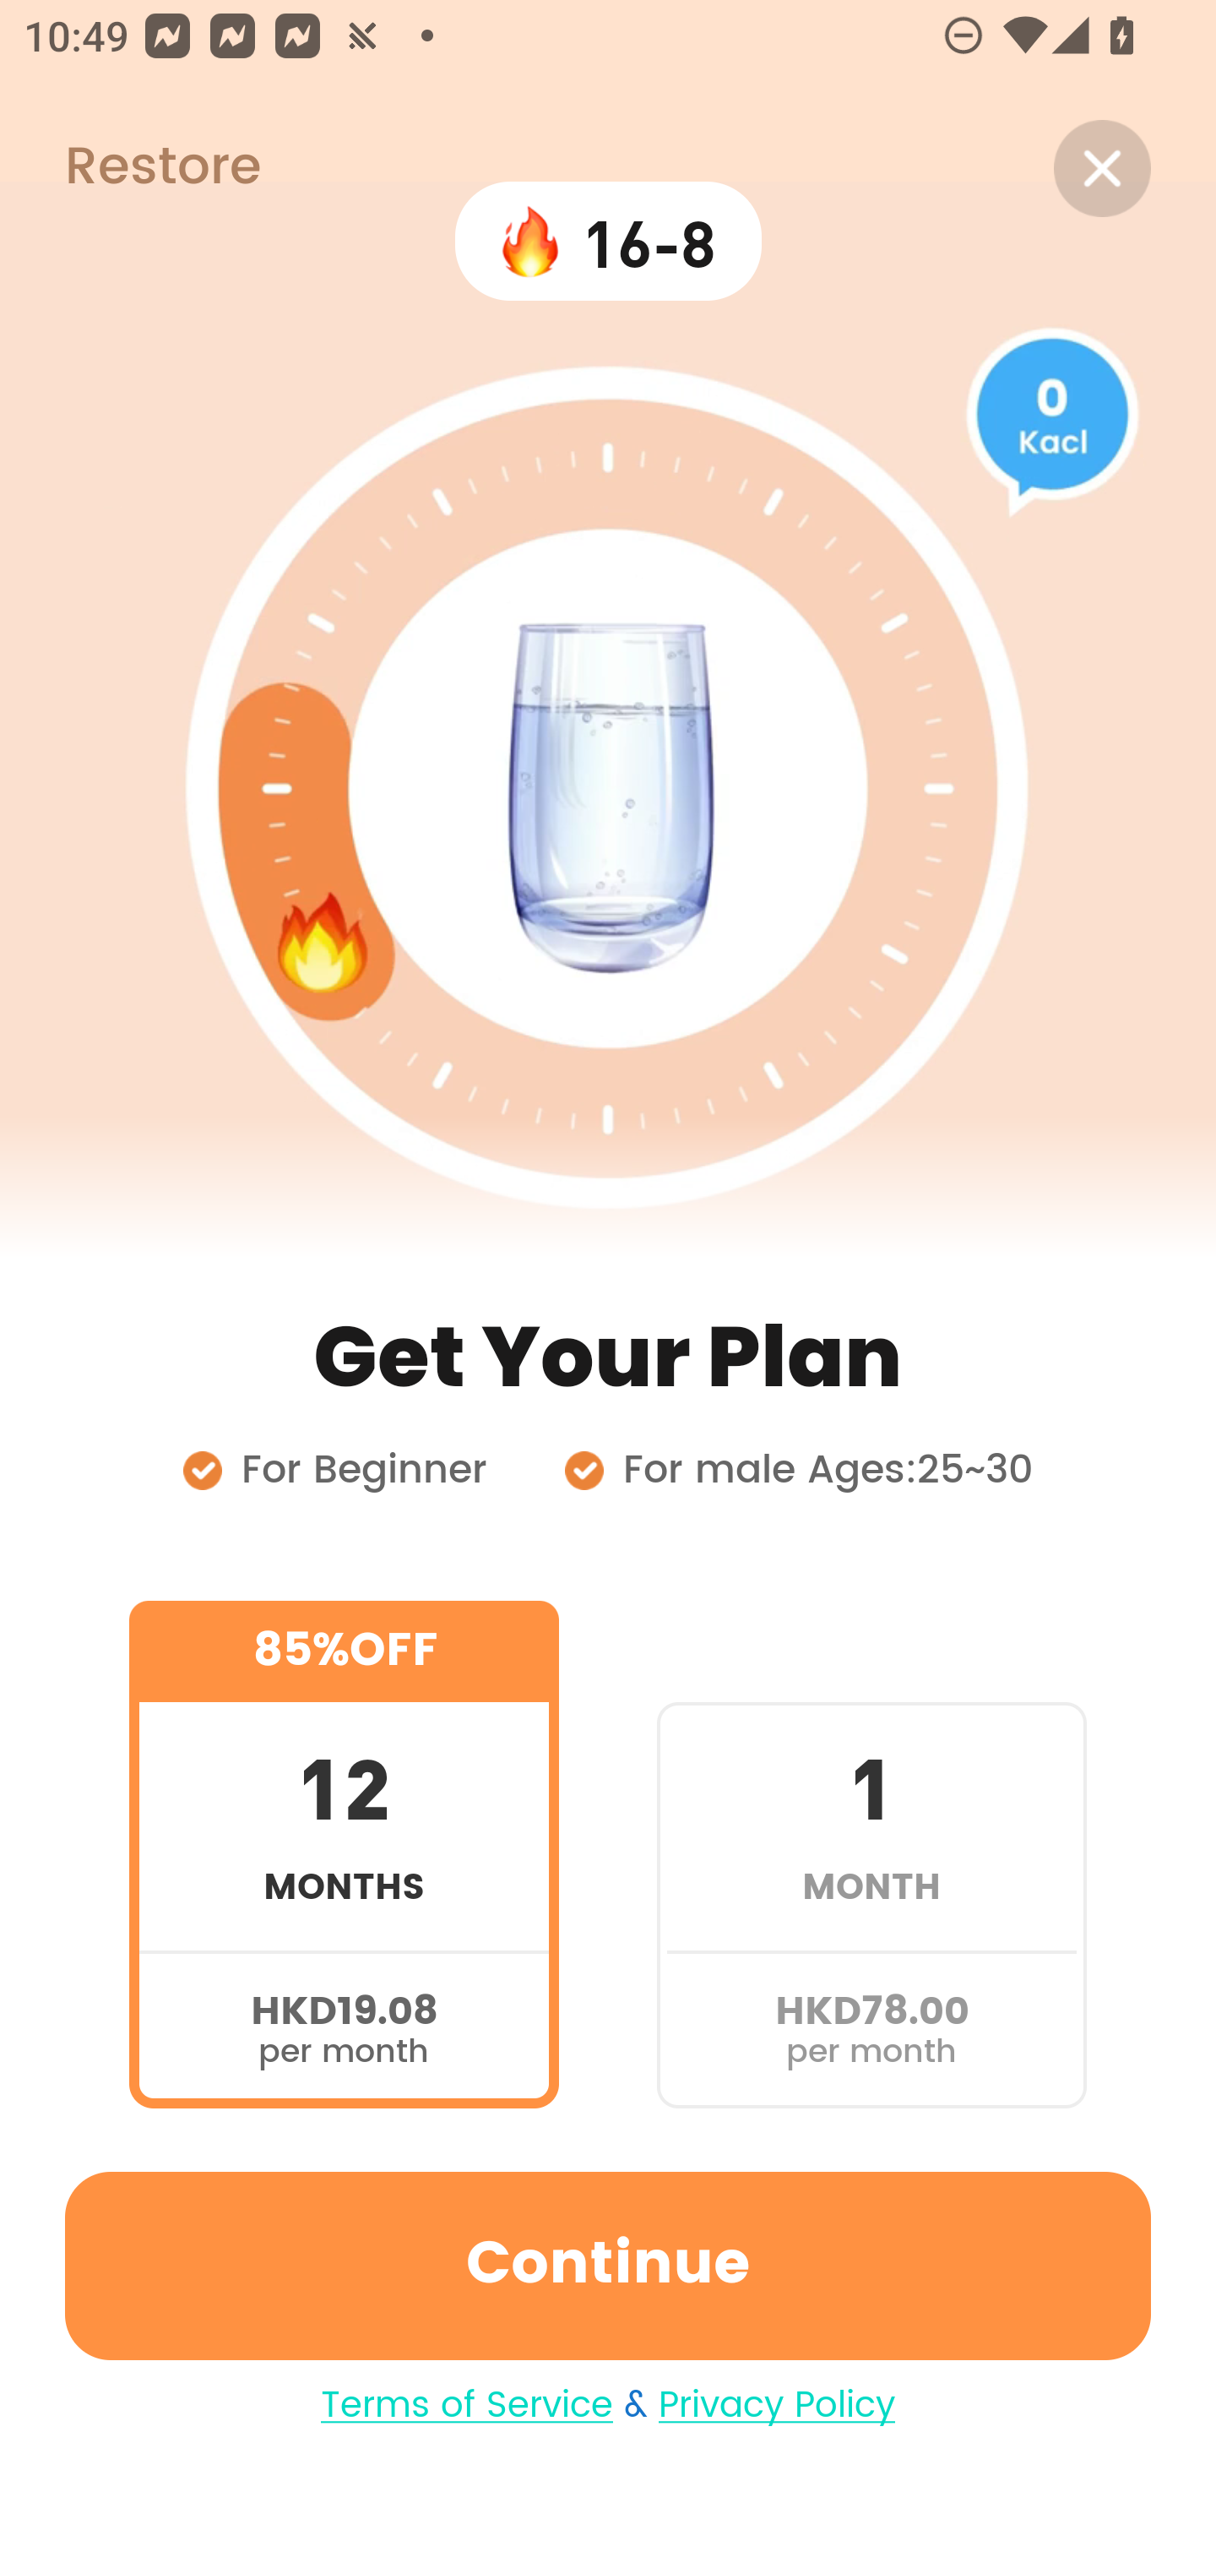 This screenshot has height=2568, width=1216. Describe the element at coordinates (608, 2266) in the screenshot. I see `Continue` at that location.